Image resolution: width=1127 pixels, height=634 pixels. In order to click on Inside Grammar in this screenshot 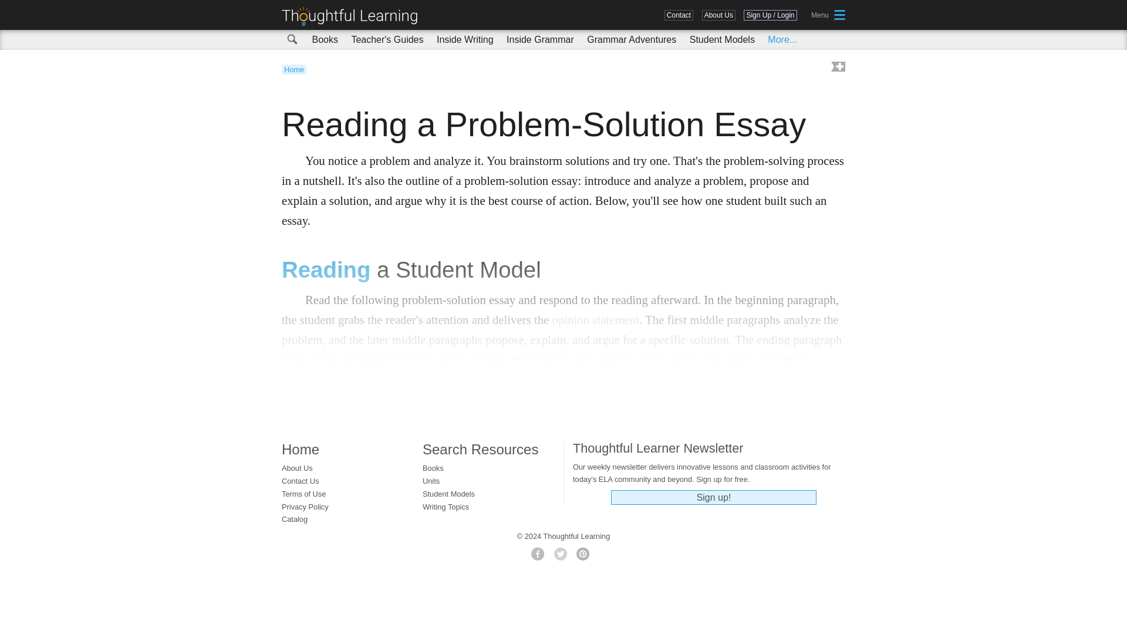, I will do `click(540, 39)`.